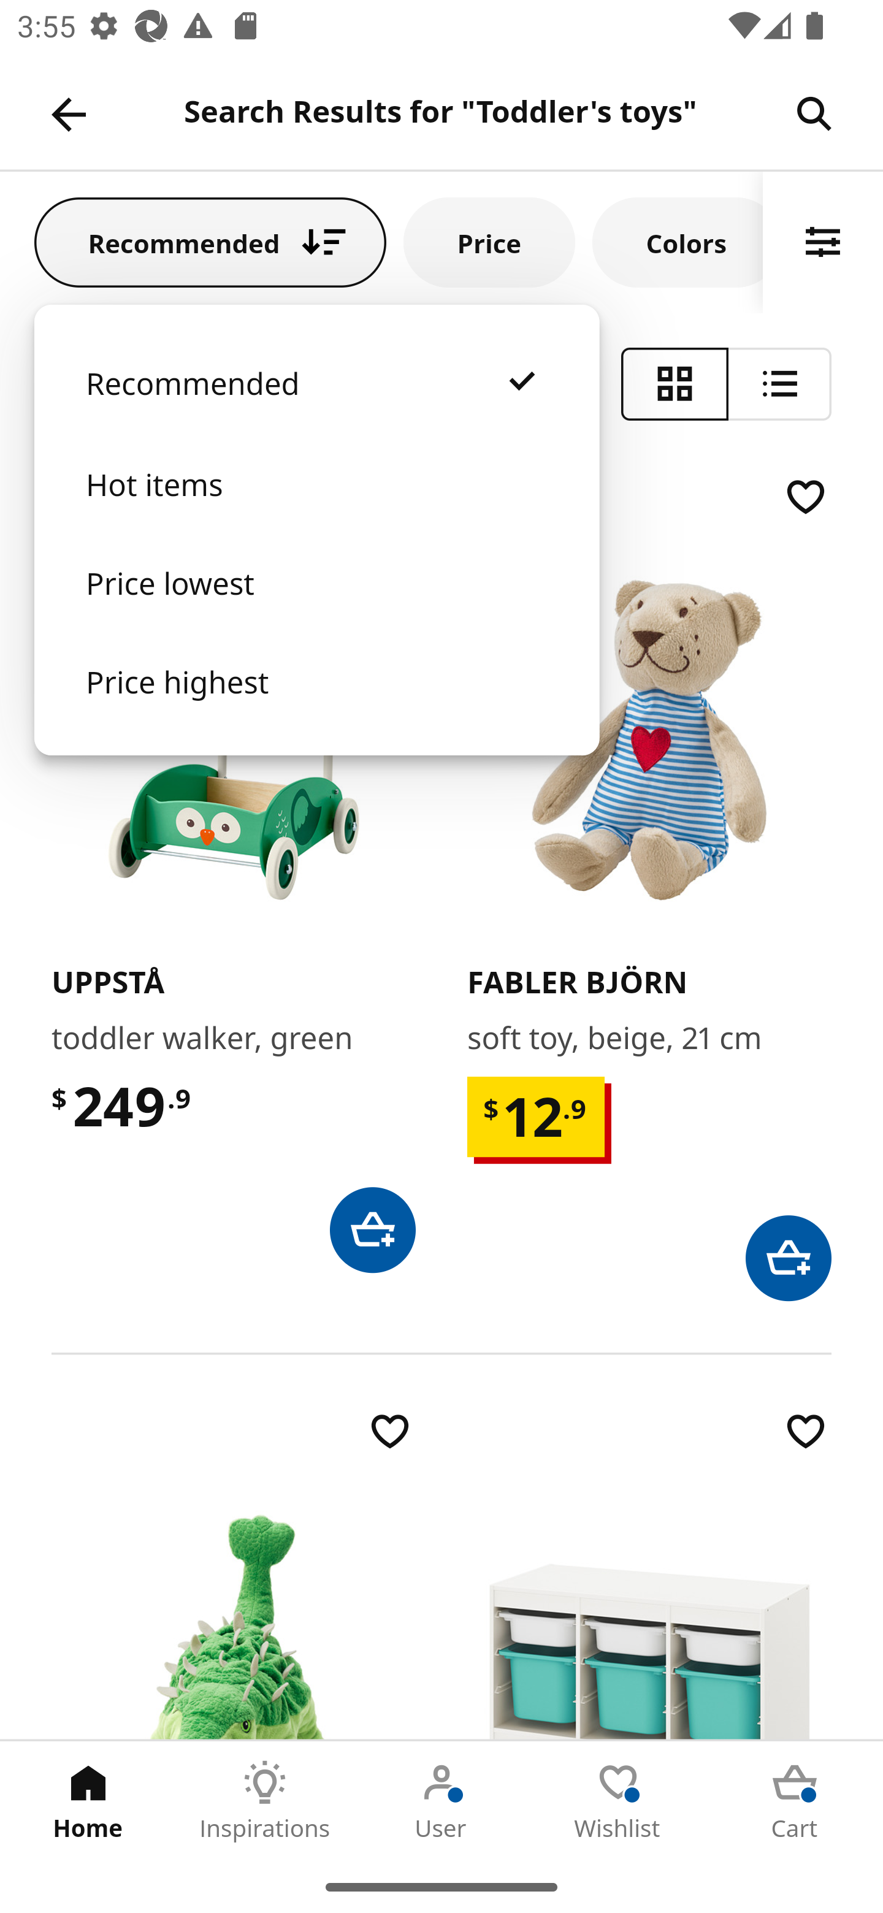 This screenshot has height=1913, width=883. I want to click on Price lowest, so click(316, 607).